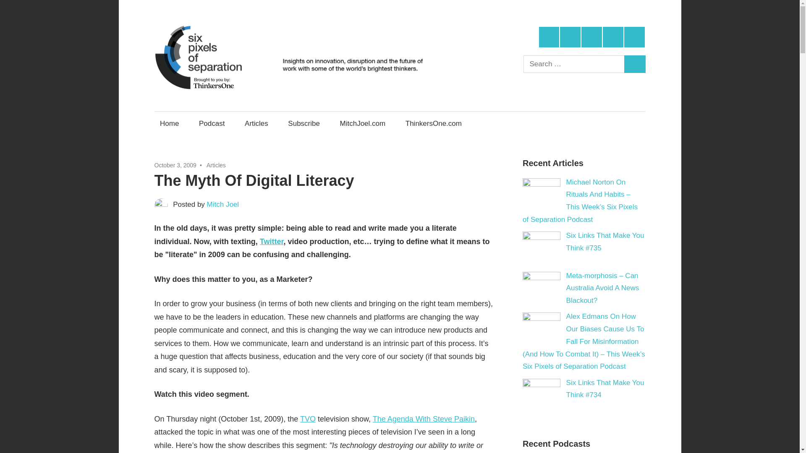 The width and height of the screenshot is (806, 453). I want to click on View all posts by Mitch Joel, so click(223, 204).